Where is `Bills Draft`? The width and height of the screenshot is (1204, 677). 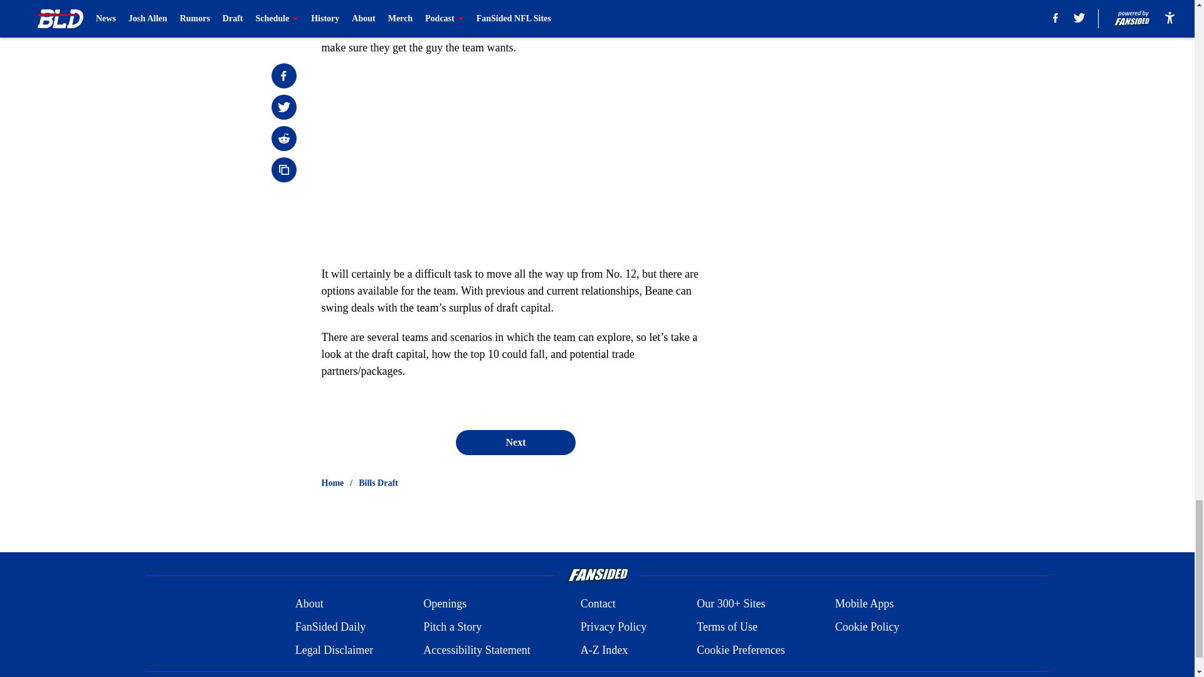 Bills Draft is located at coordinates (379, 483).